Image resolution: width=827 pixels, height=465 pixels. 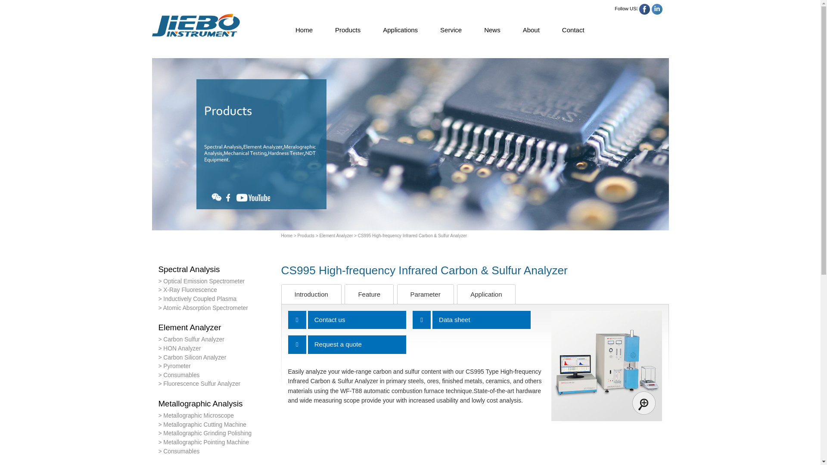 What do you see at coordinates (217, 434) in the screenshot?
I see `Metallographic Grinding Polishing` at bounding box center [217, 434].